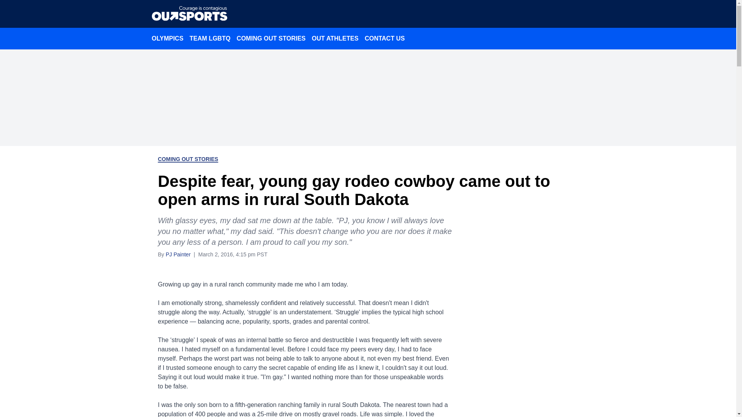  Describe the element at coordinates (271, 38) in the screenshot. I see `COMING OUT STORIES` at that location.